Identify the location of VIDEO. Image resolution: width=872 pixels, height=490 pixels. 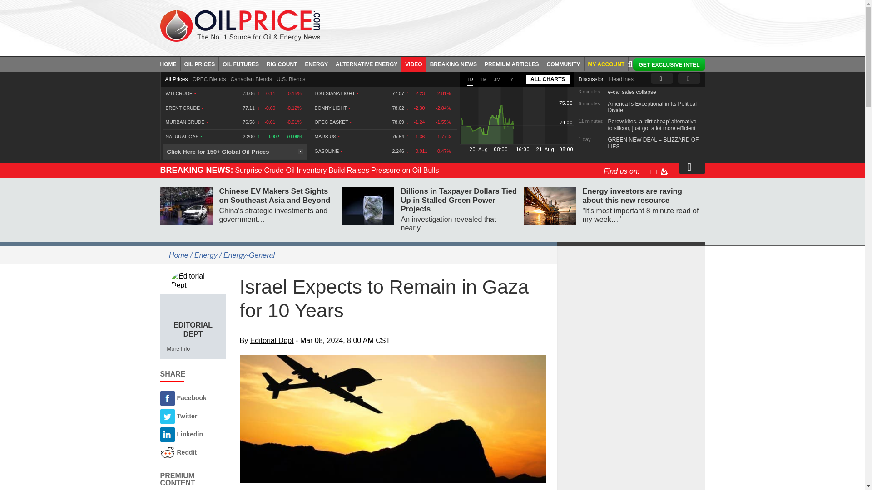
(413, 64).